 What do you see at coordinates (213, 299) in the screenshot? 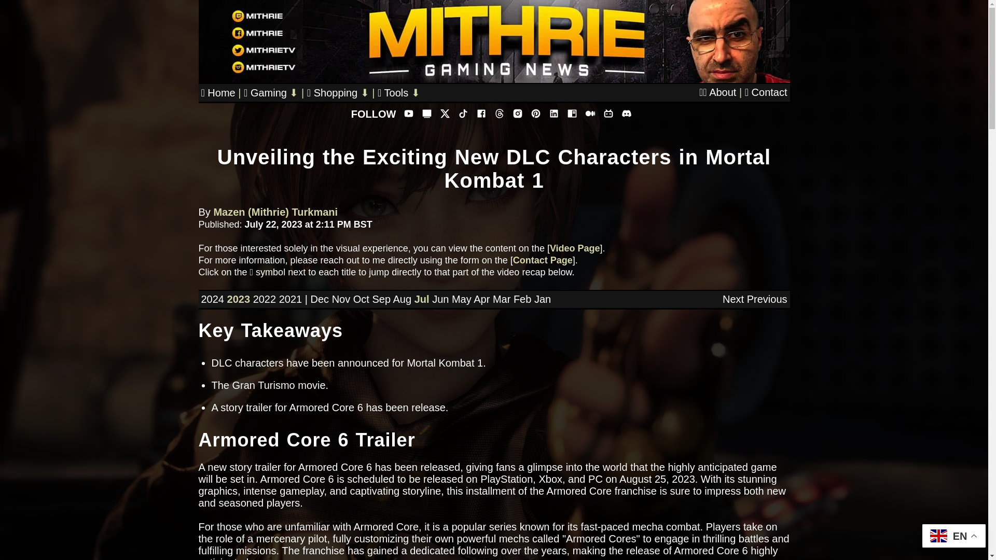
I see `2024` at bounding box center [213, 299].